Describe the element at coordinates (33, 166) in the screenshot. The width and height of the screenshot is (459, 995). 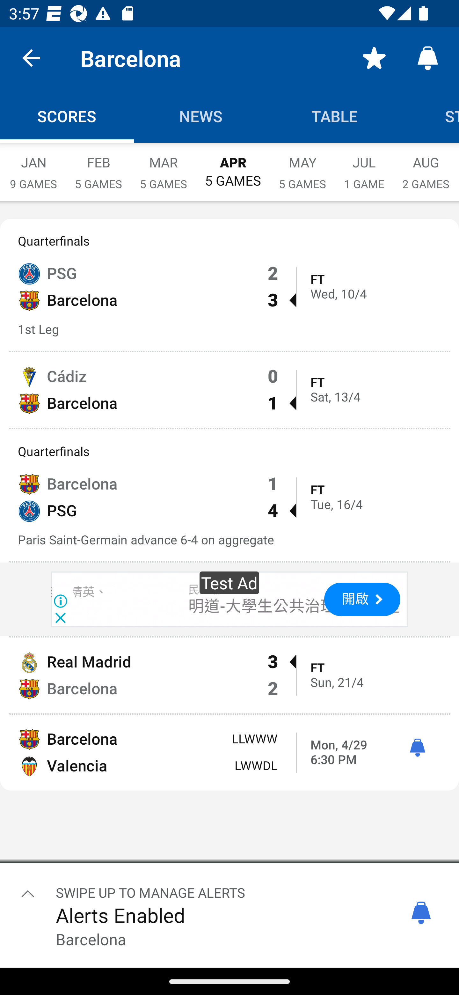
I see `JAN 9 GAMES` at that location.